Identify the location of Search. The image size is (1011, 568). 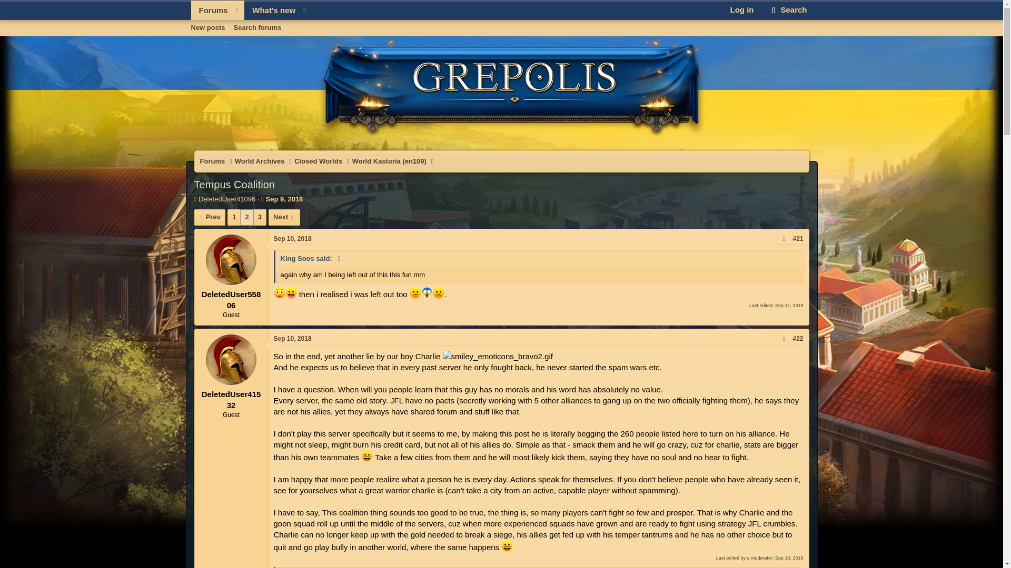
(284, 199).